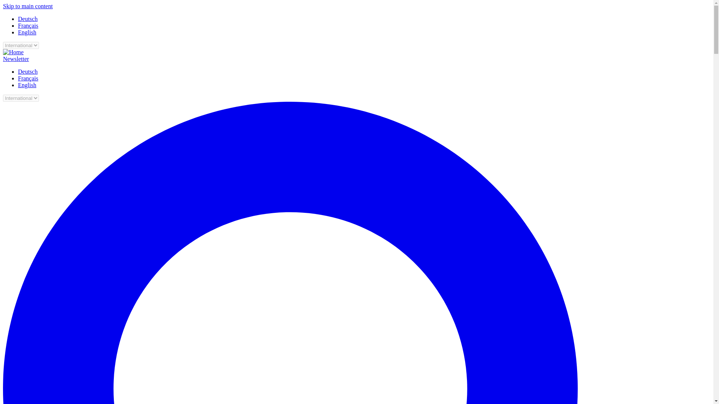  What do you see at coordinates (28, 19) in the screenshot?
I see `Deutsch` at bounding box center [28, 19].